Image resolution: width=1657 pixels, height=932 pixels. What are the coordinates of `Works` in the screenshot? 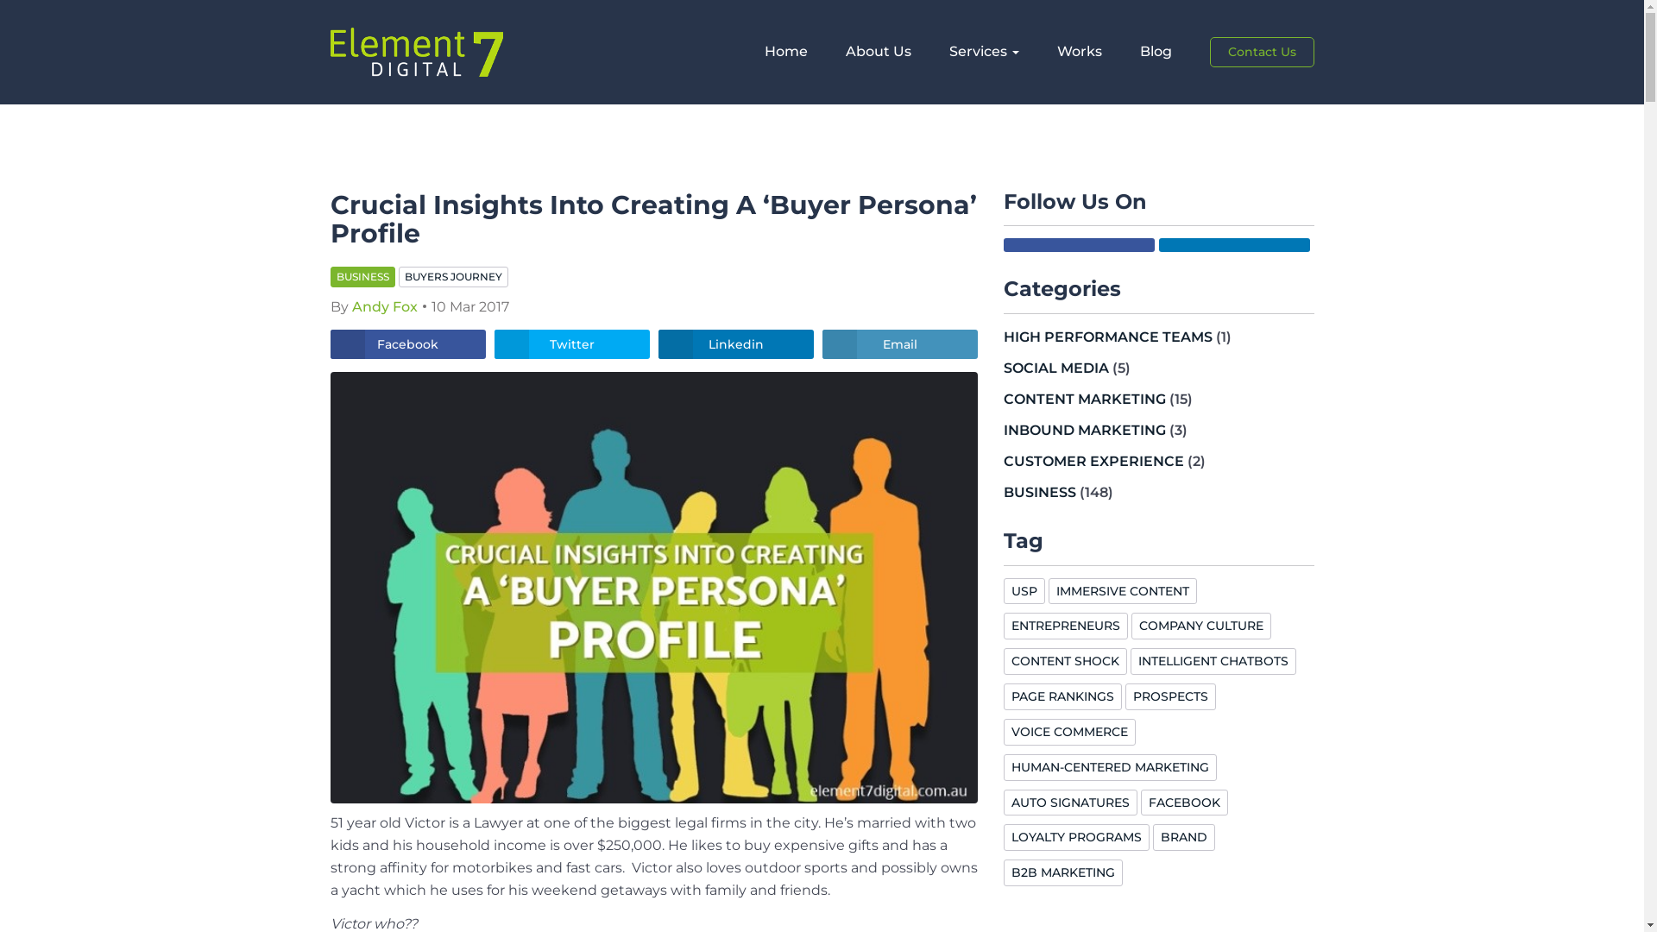 It's located at (1079, 52).